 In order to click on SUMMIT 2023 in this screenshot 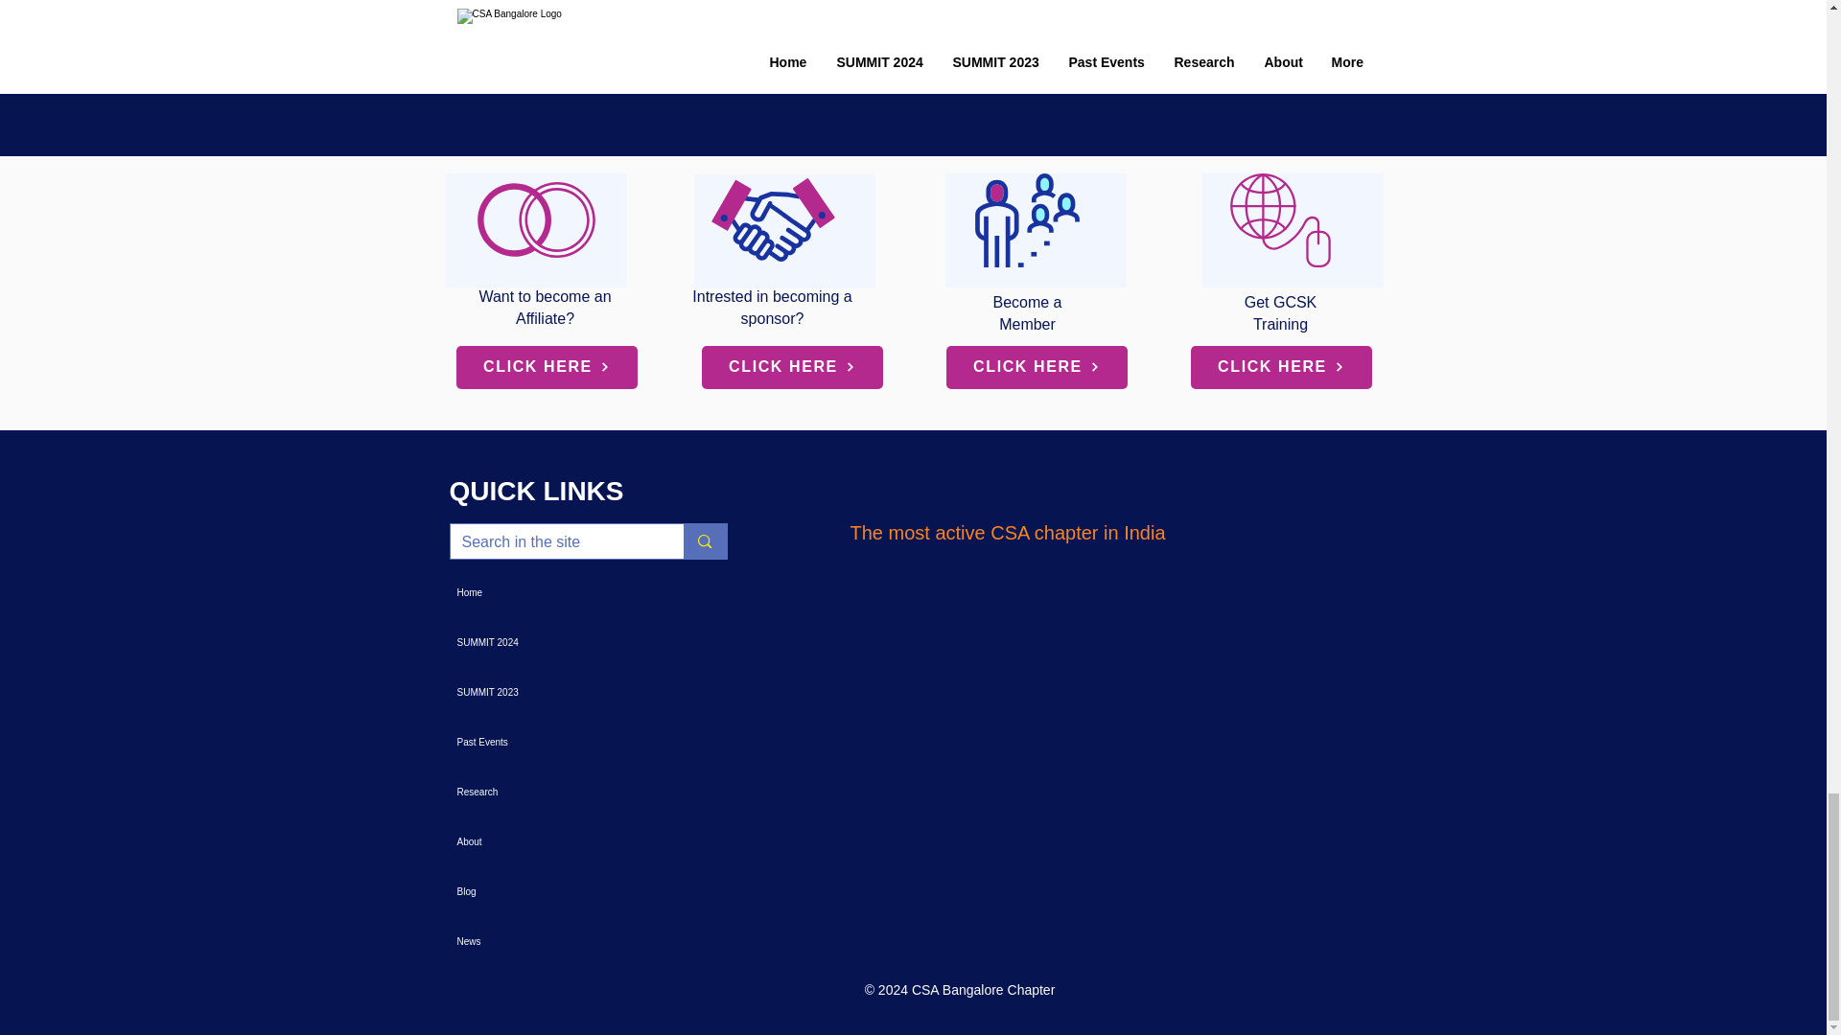, I will do `click(547, 692)`.